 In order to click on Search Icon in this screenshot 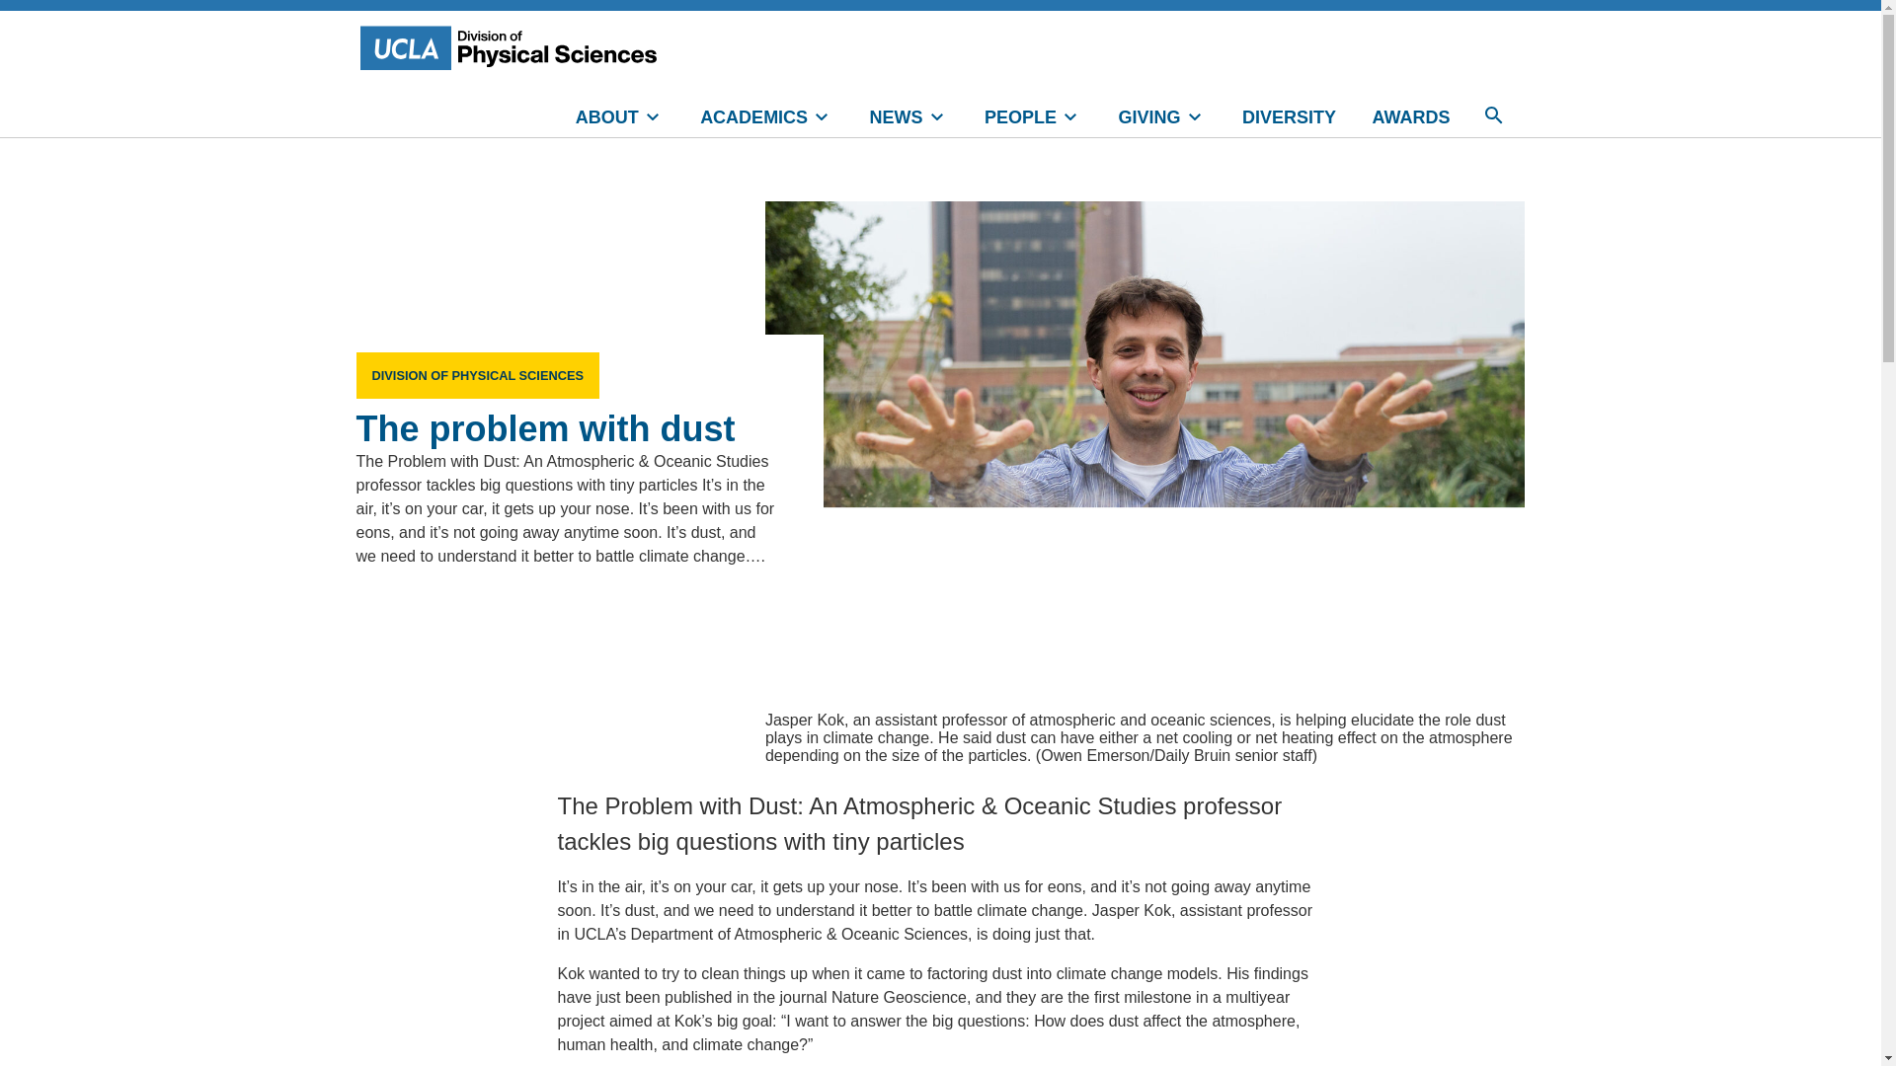, I will do `click(1493, 115)`.